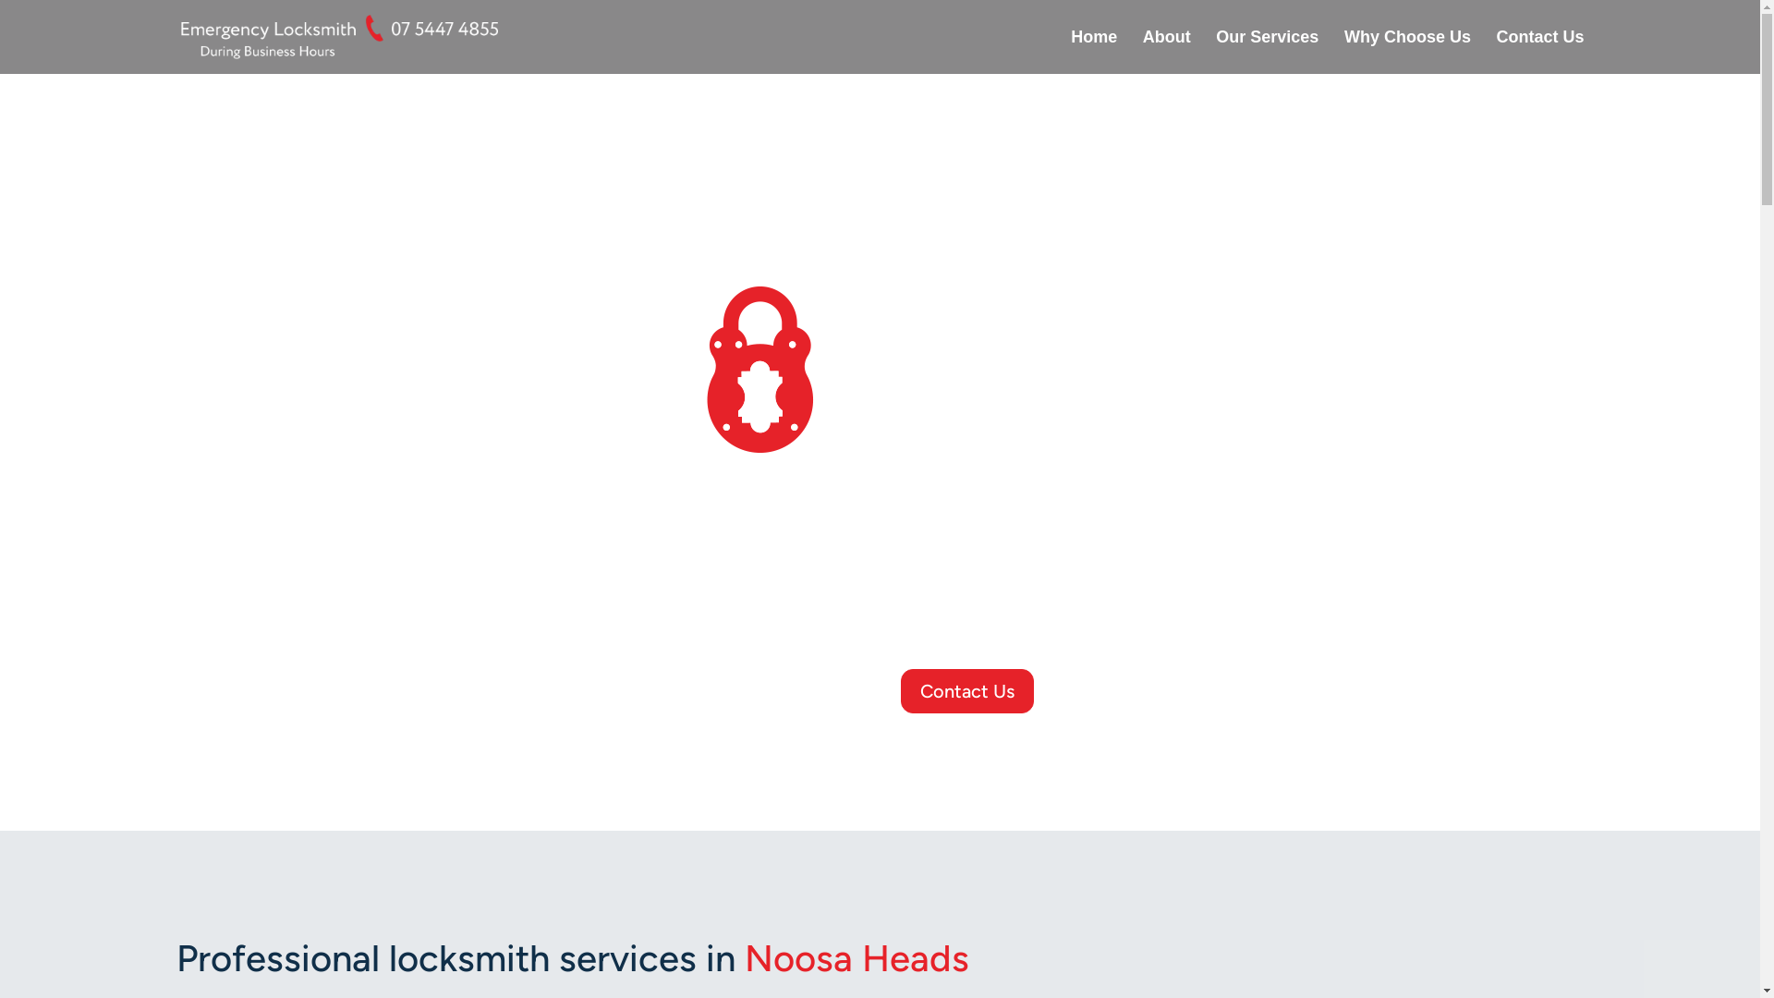 The width and height of the screenshot is (1774, 998). I want to click on Contact Us, so click(967, 691).